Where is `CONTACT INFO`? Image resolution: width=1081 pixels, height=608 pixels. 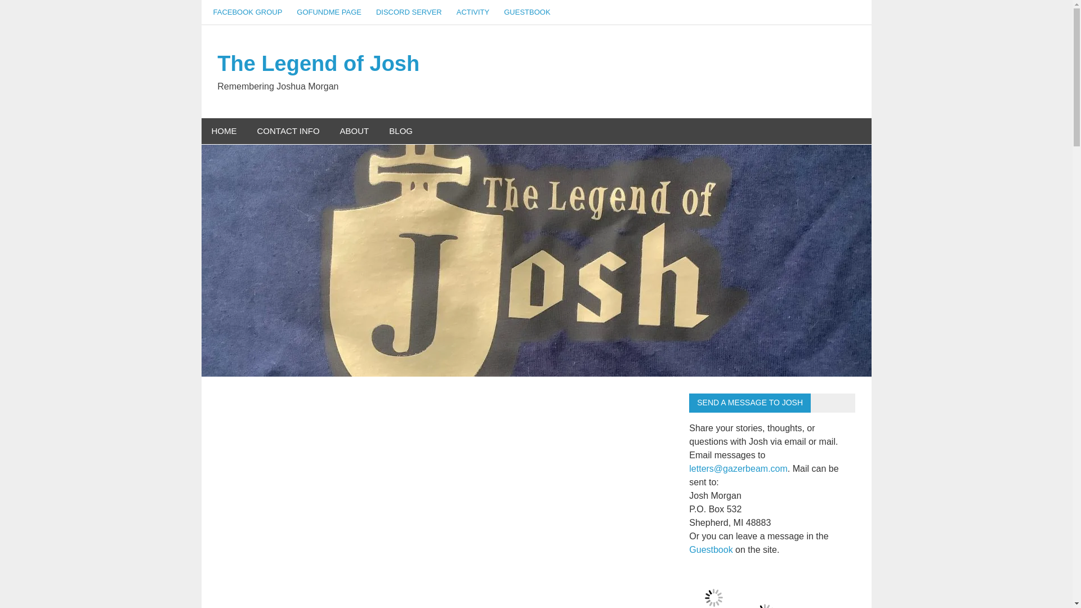 CONTACT INFO is located at coordinates (288, 131).